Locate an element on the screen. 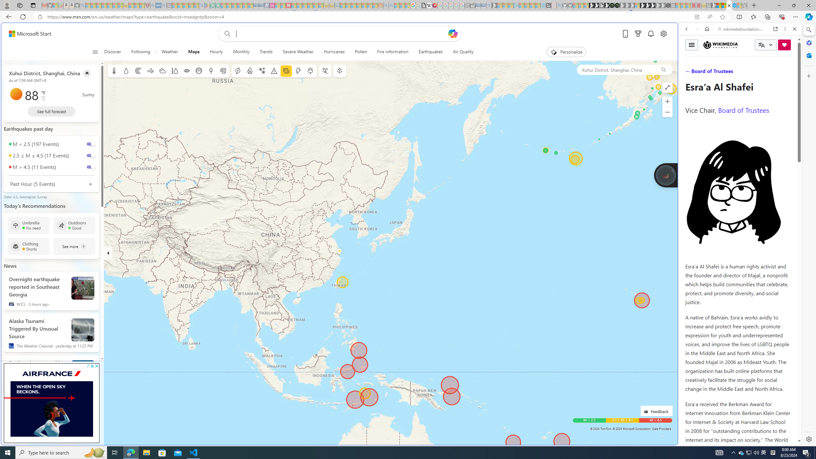 The height and width of the screenshot is (459, 816). To get missing image descriptions, open the context menu. is located at coordinates (85, 398).